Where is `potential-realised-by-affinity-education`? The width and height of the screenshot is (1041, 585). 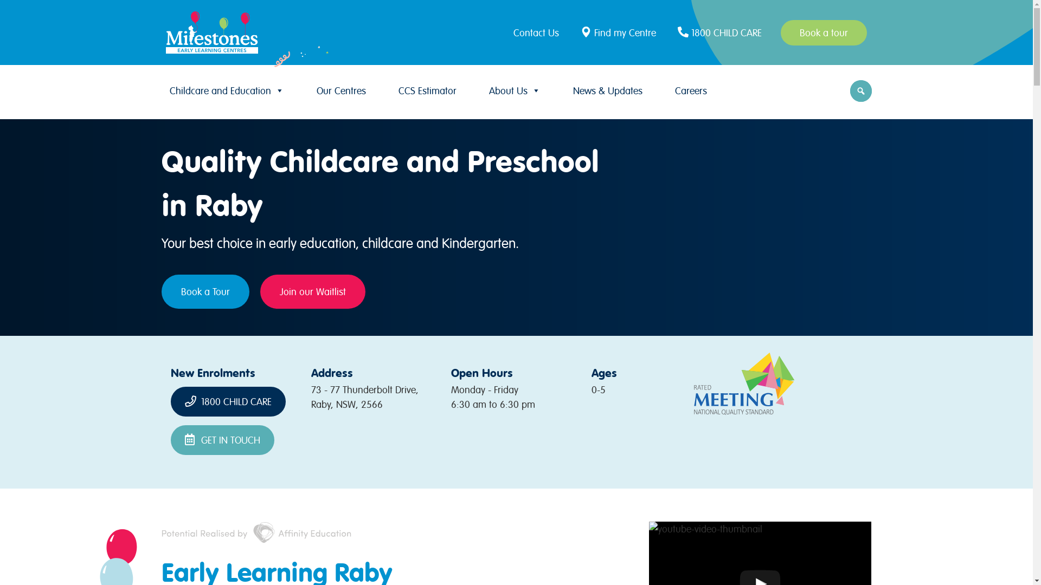 potential-realised-by-affinity-education is located at coordinates (256, 532).